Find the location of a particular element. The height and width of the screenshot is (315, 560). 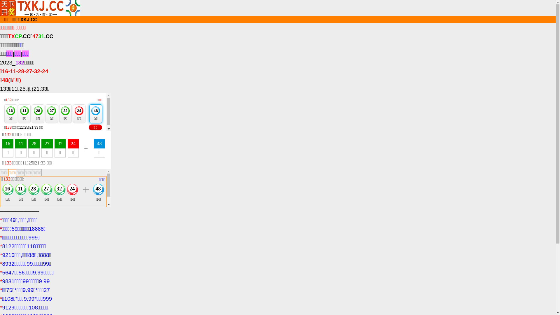

TXCP.CC is located at coordinates (19, 36).